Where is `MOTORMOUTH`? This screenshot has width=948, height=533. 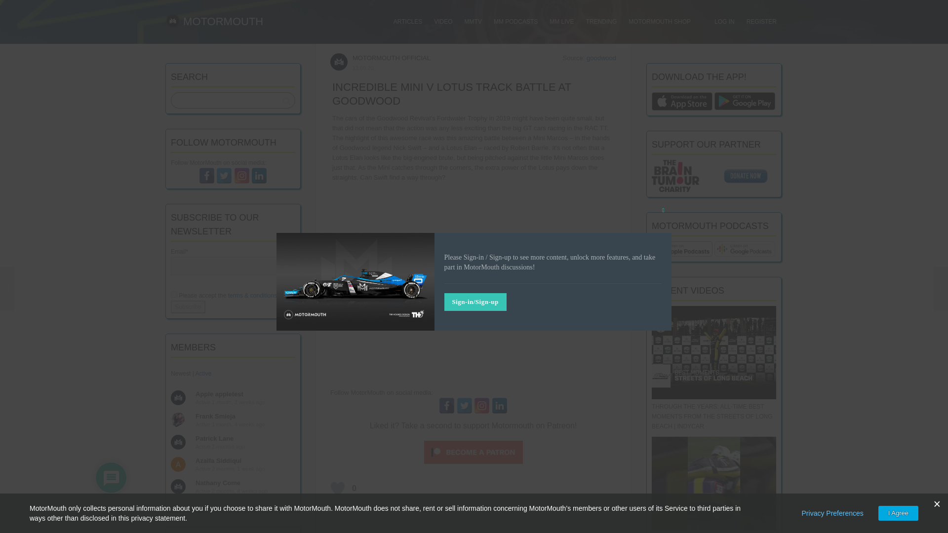 MOTORMOUTH is located at coordinates (214, 22).